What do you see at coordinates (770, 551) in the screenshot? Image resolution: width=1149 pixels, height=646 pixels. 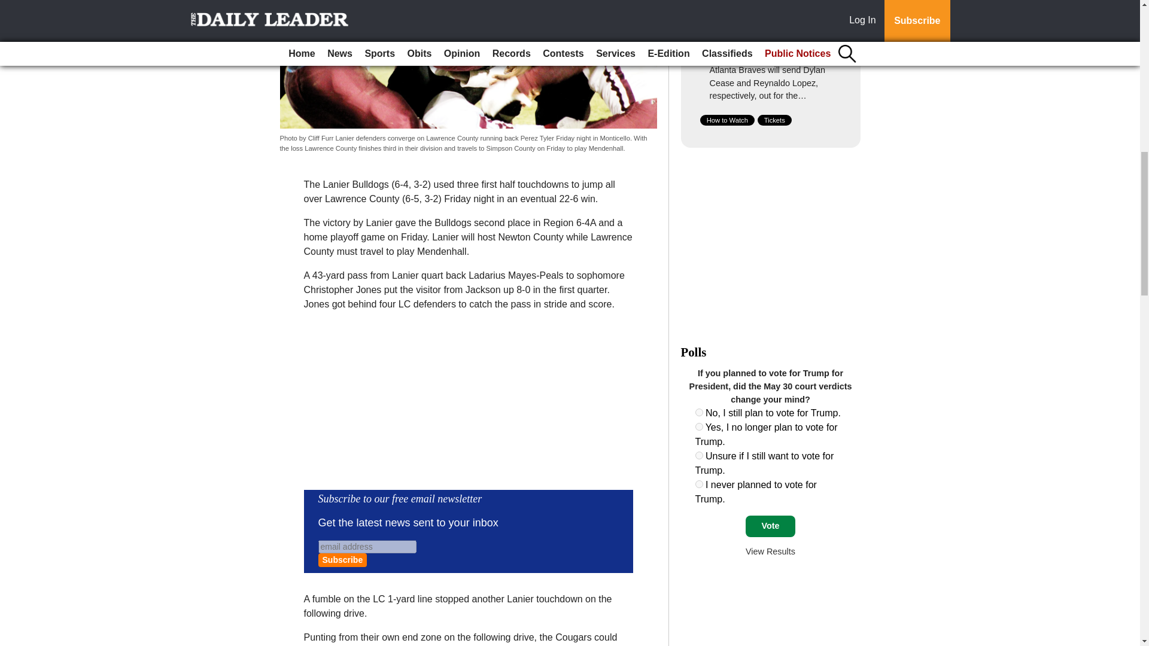 I see `View Results Of This Poll` at bounding box center [770, 551].